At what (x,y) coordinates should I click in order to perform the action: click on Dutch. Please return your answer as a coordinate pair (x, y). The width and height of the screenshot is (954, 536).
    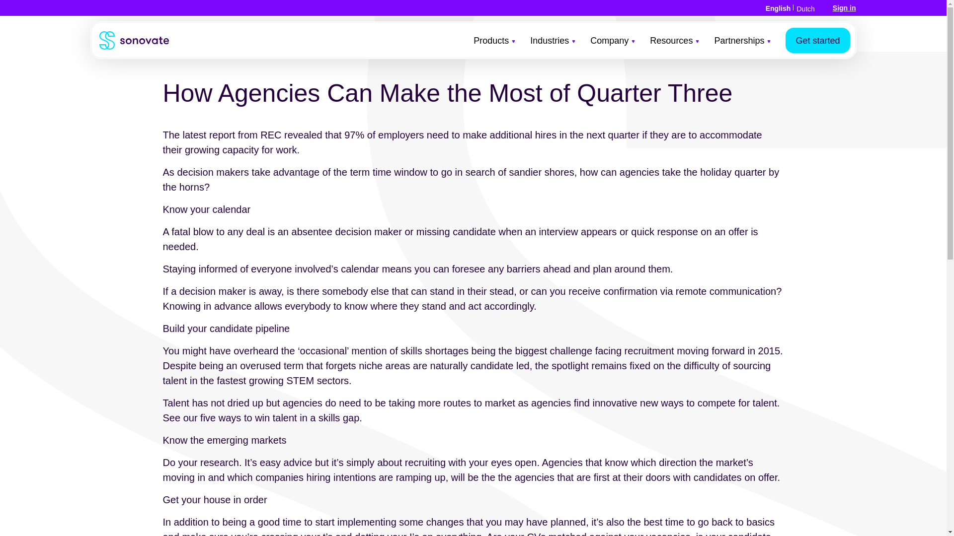
    Looking at the image, I should click on (805, 8).